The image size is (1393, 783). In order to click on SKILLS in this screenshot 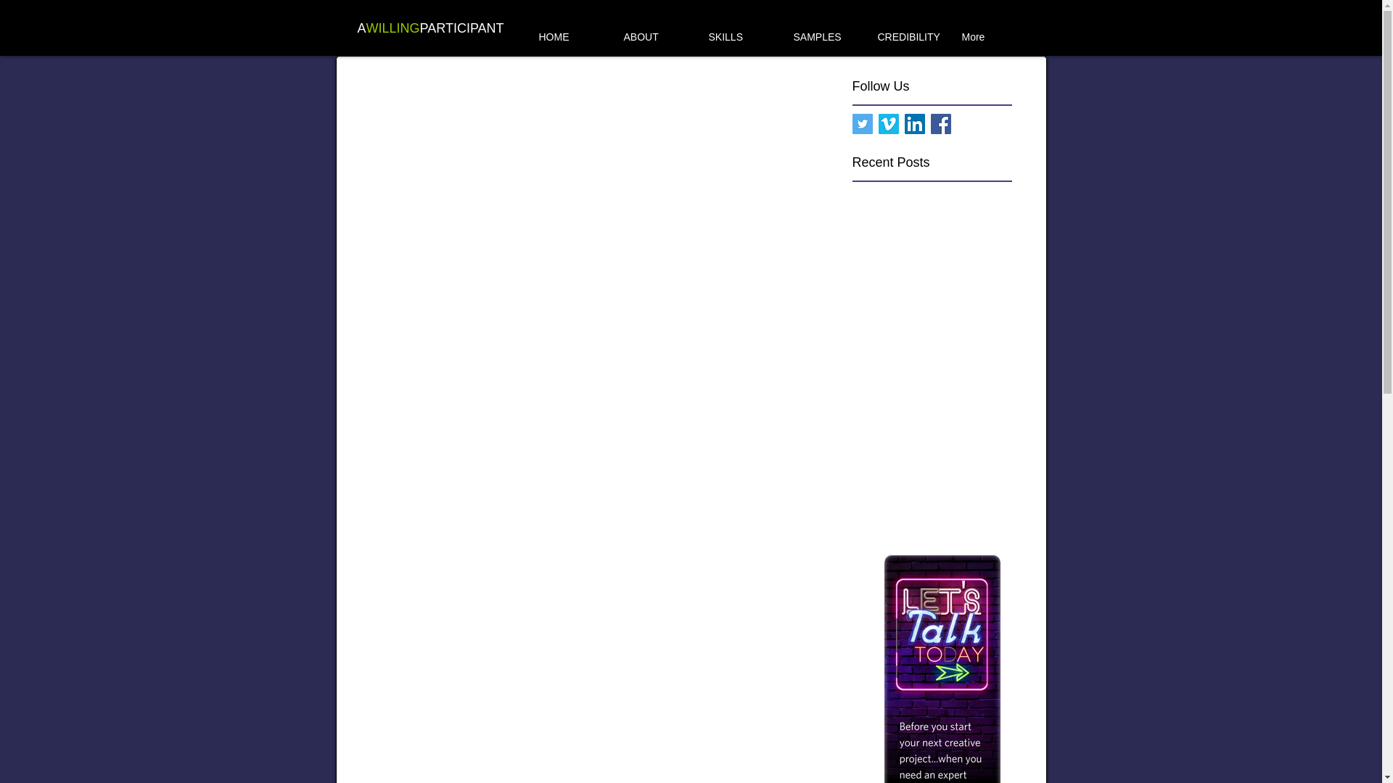, I will do `click(741, 30)`.